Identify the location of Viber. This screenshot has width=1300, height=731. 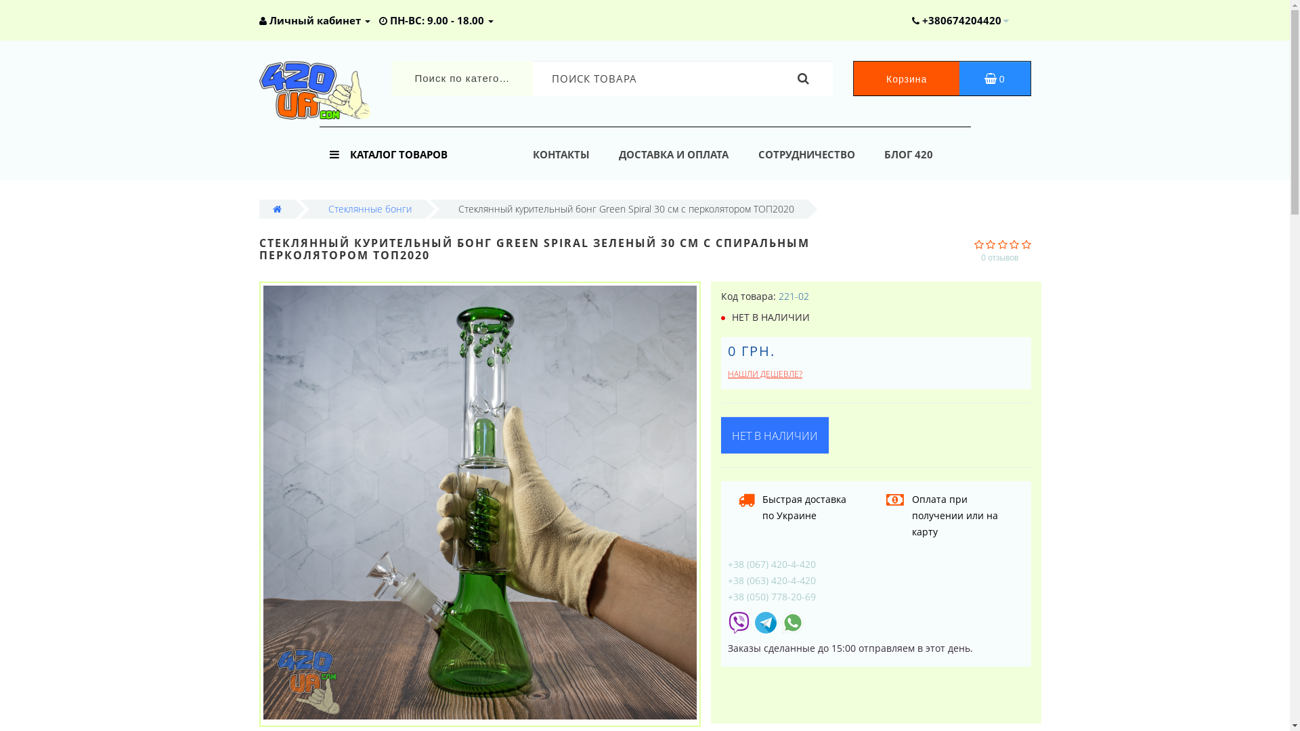
(739, 621).